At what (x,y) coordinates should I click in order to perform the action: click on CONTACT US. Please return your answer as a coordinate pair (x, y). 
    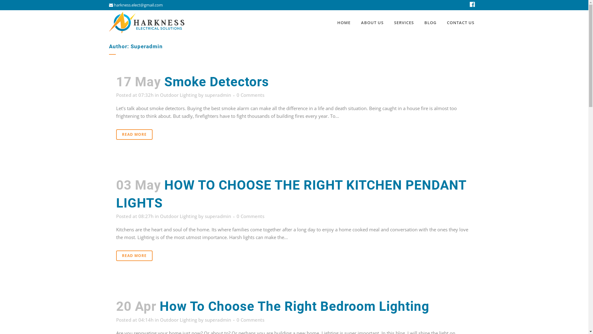
    Looking at the image, I should click on (461, 23).